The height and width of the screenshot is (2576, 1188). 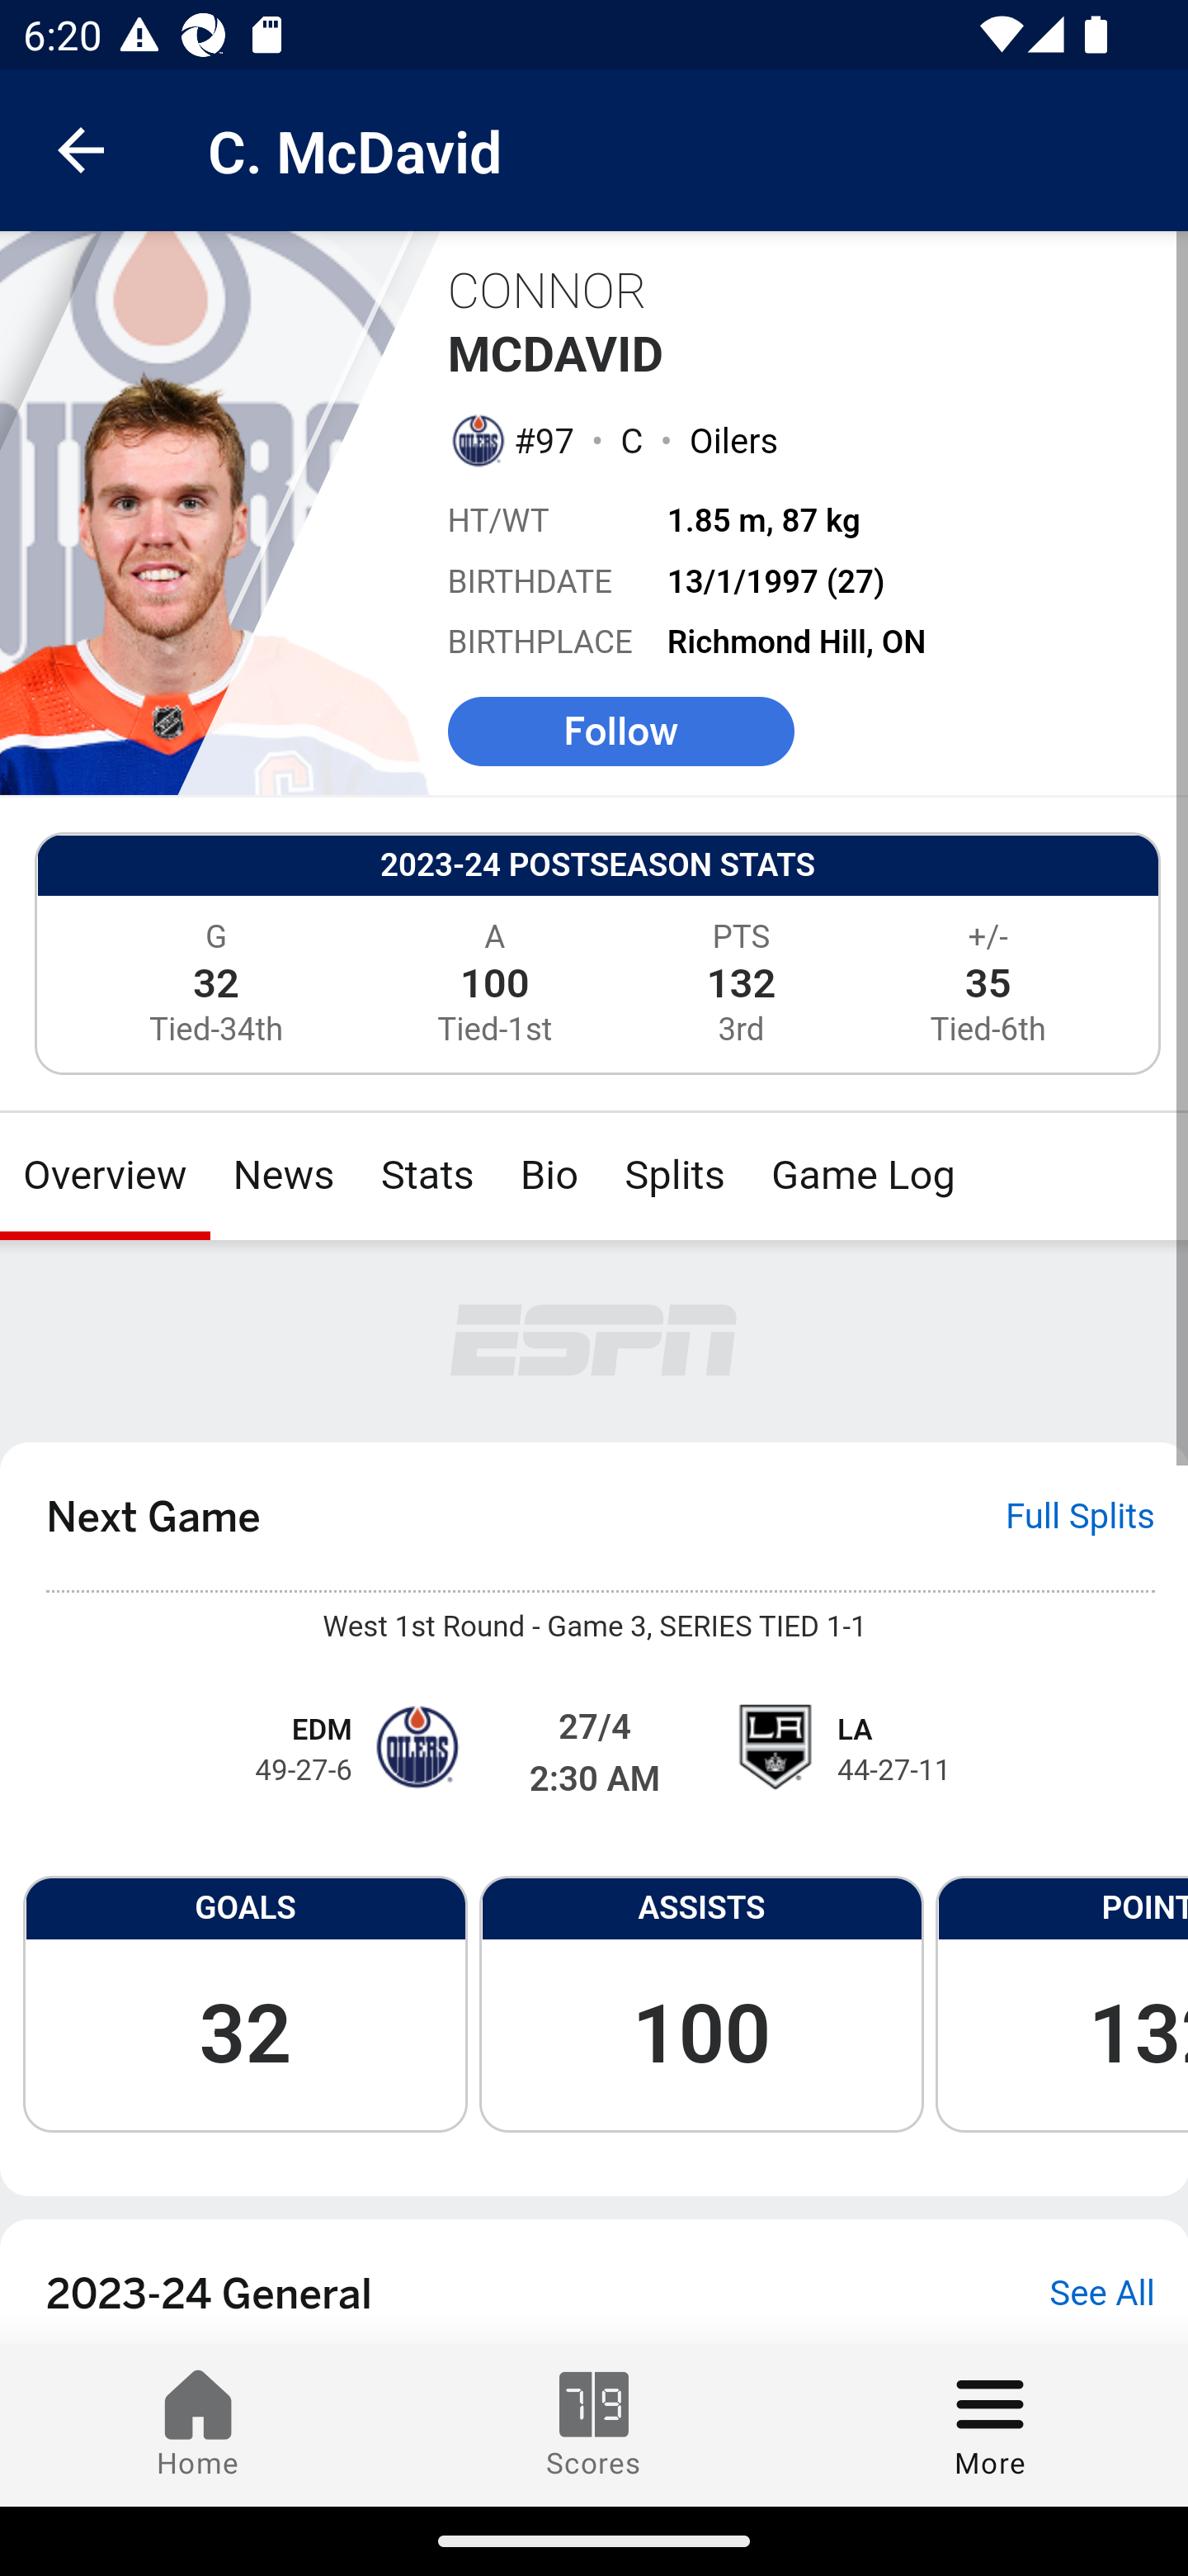 I want to click on back.button, so click(x=81, y=149).